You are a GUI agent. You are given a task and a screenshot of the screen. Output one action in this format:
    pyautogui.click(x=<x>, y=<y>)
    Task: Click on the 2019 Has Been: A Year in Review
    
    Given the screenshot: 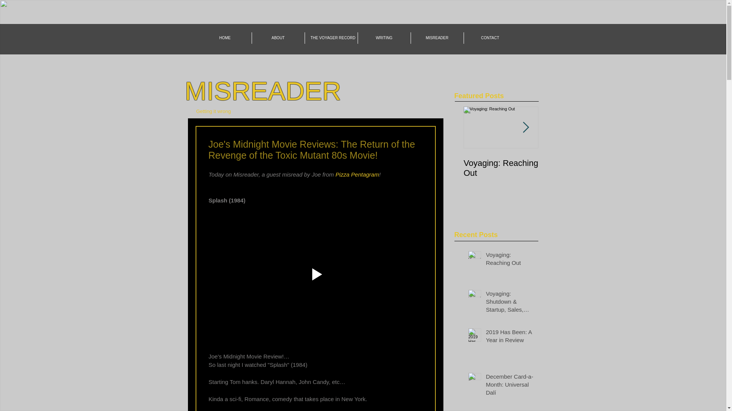 What is the action you would take?
    pyautogui.click(x=509, y=337)
    